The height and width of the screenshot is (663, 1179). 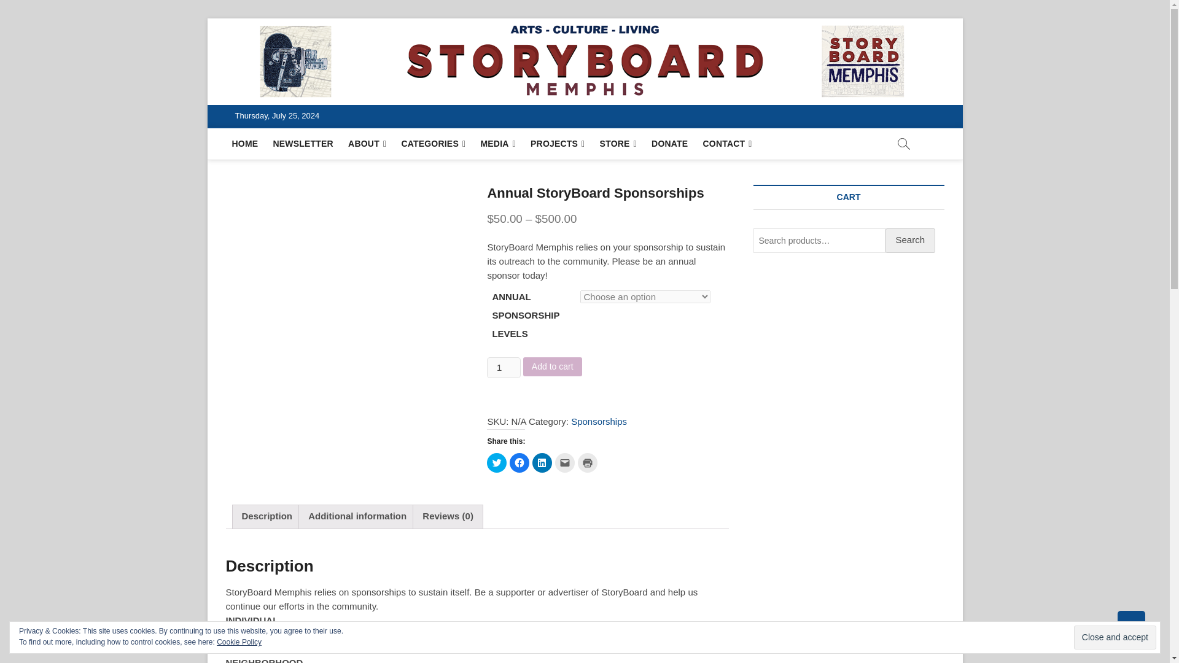 What do you see at coordinates (618, 144) in the screenshot?
I see `STORE` at bounding box center [618, 144].